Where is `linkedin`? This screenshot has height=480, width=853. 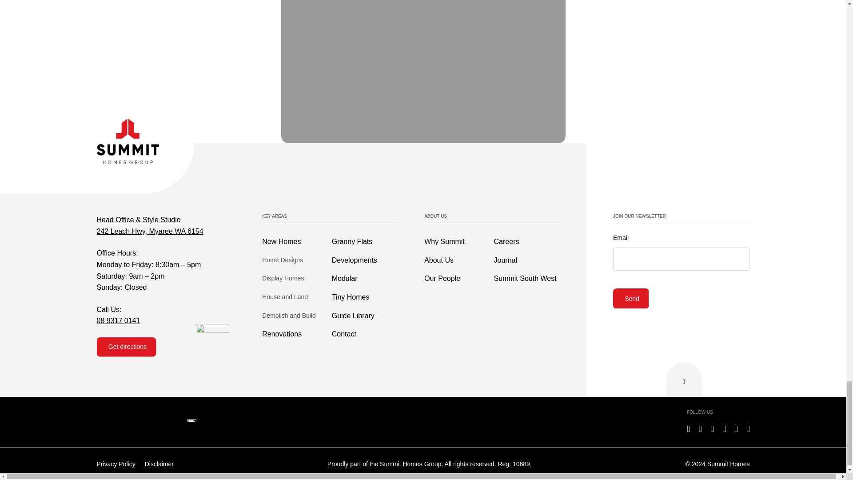
linkedin is located at coordinates (700, 428).